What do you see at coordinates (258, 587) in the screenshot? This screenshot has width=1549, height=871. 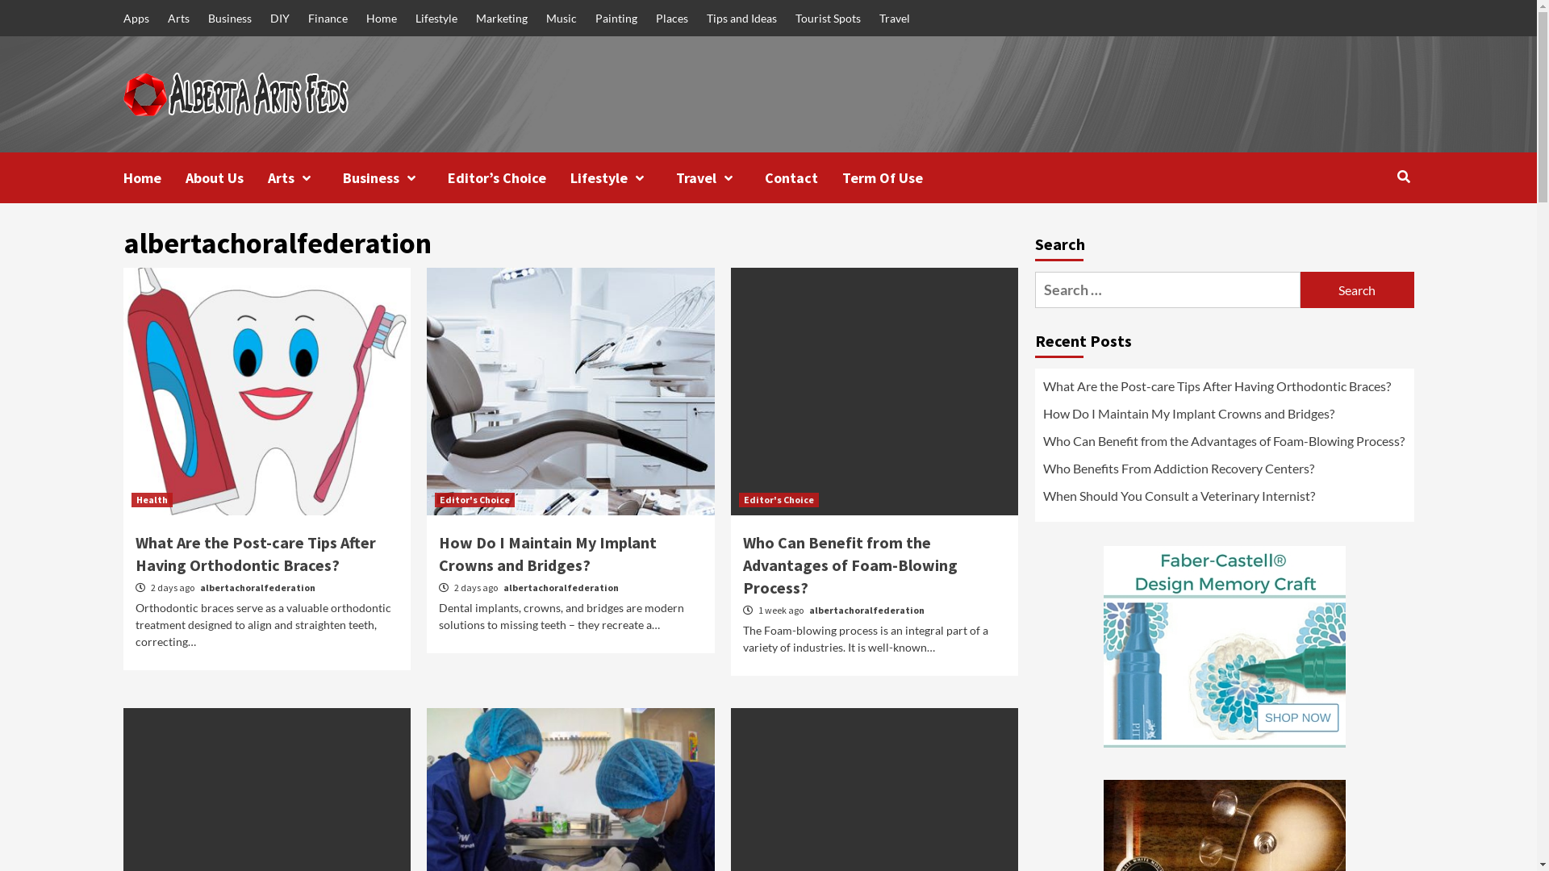 I see `albertachoralfederation` at bounding box center [258, 587].